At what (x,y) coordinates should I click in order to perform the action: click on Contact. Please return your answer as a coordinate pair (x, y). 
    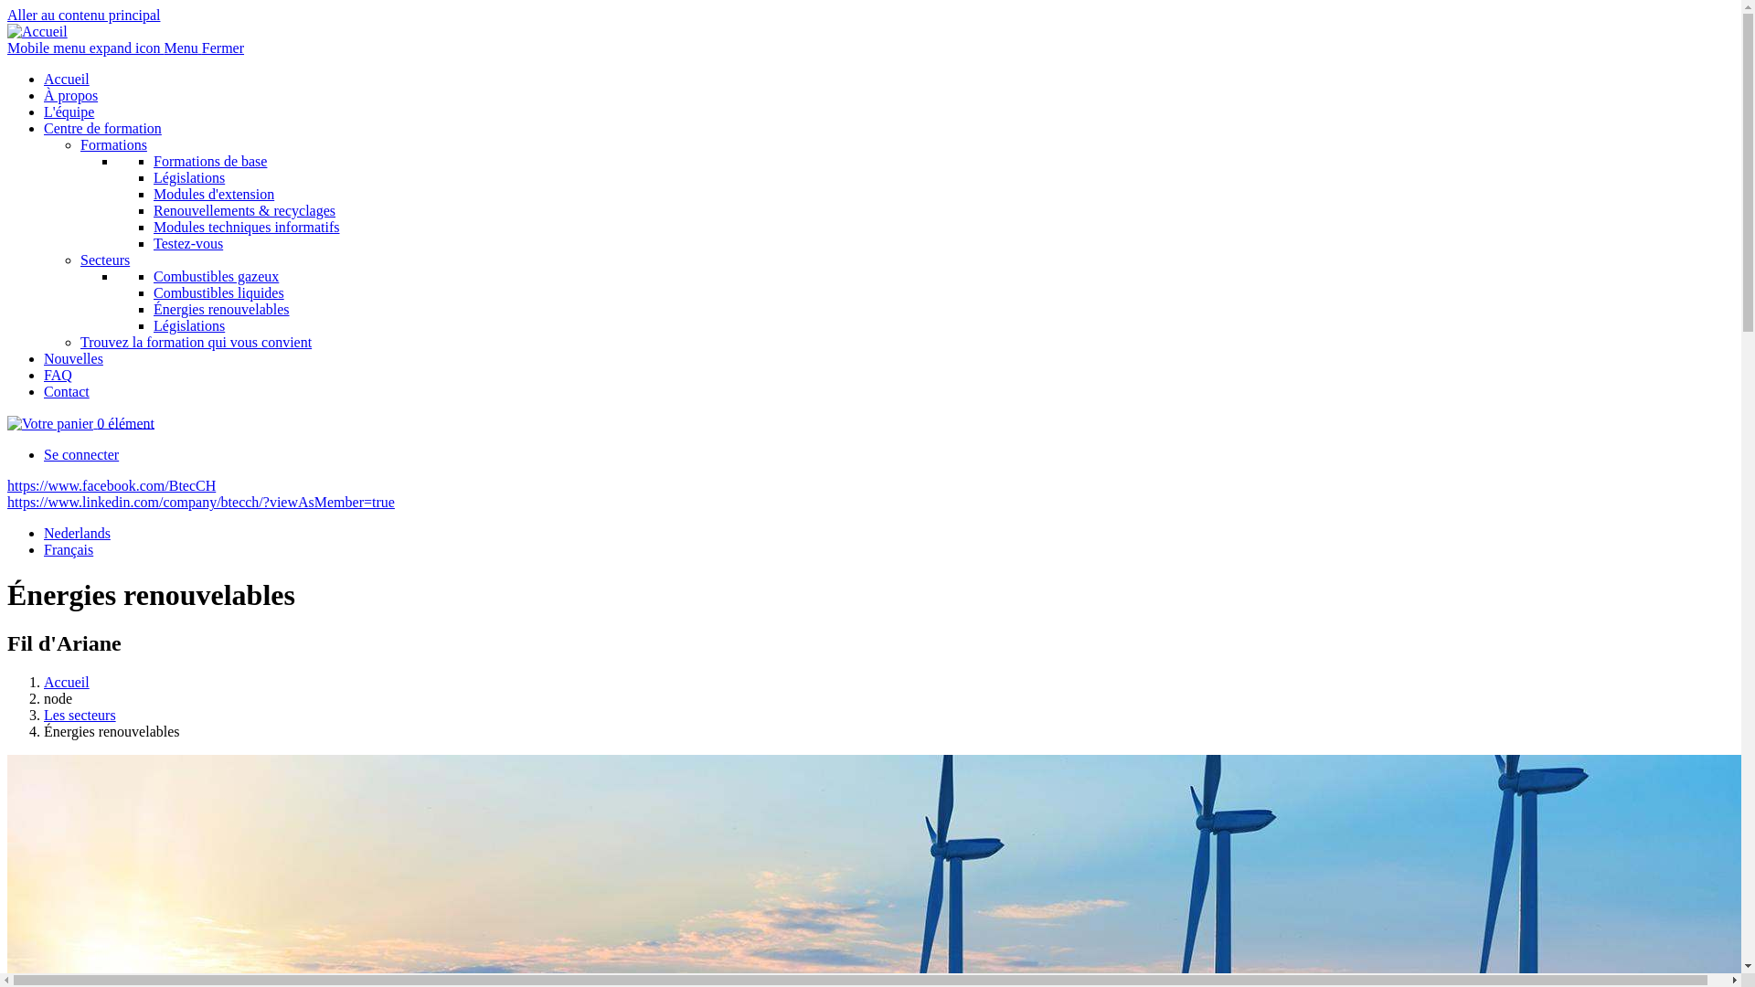
    Looking at the image, I should click on (67, 391).